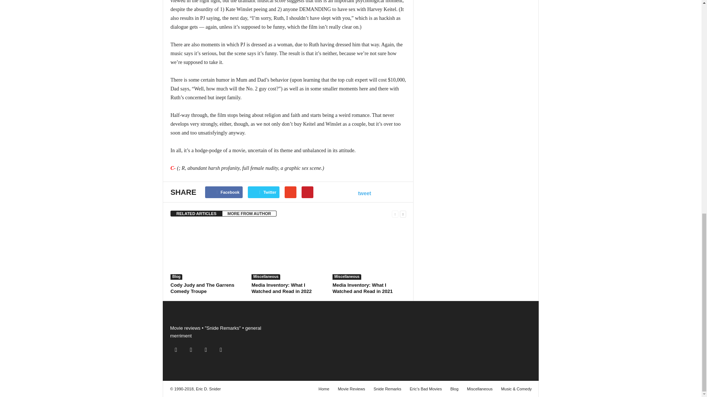 This screenshot has width=707, height=397. I want to click on Cody Judy and The Garrens Comedy Troupe, so click(202, 288).